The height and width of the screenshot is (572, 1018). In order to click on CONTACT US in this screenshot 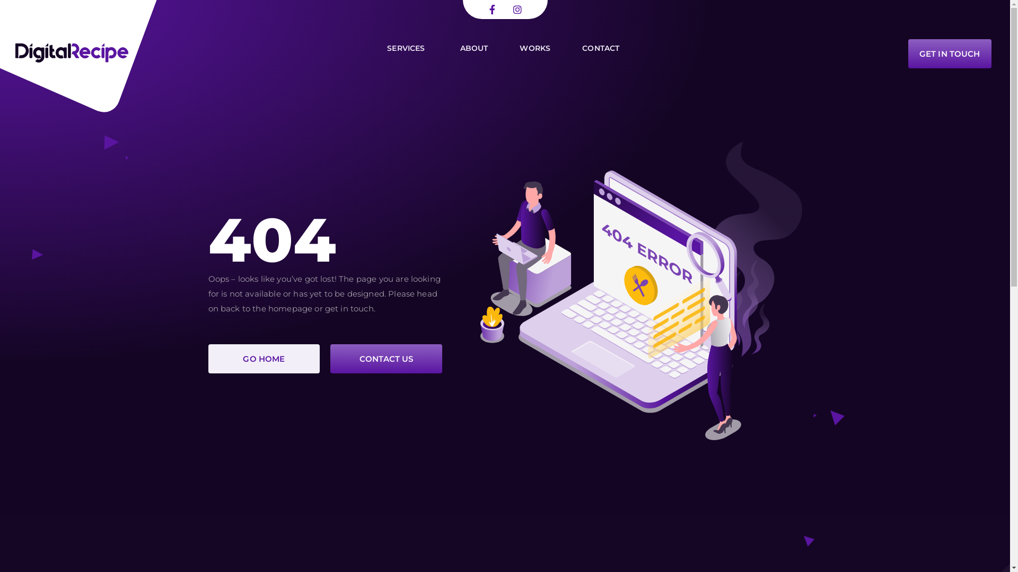, I will do `click(386, 359)`.